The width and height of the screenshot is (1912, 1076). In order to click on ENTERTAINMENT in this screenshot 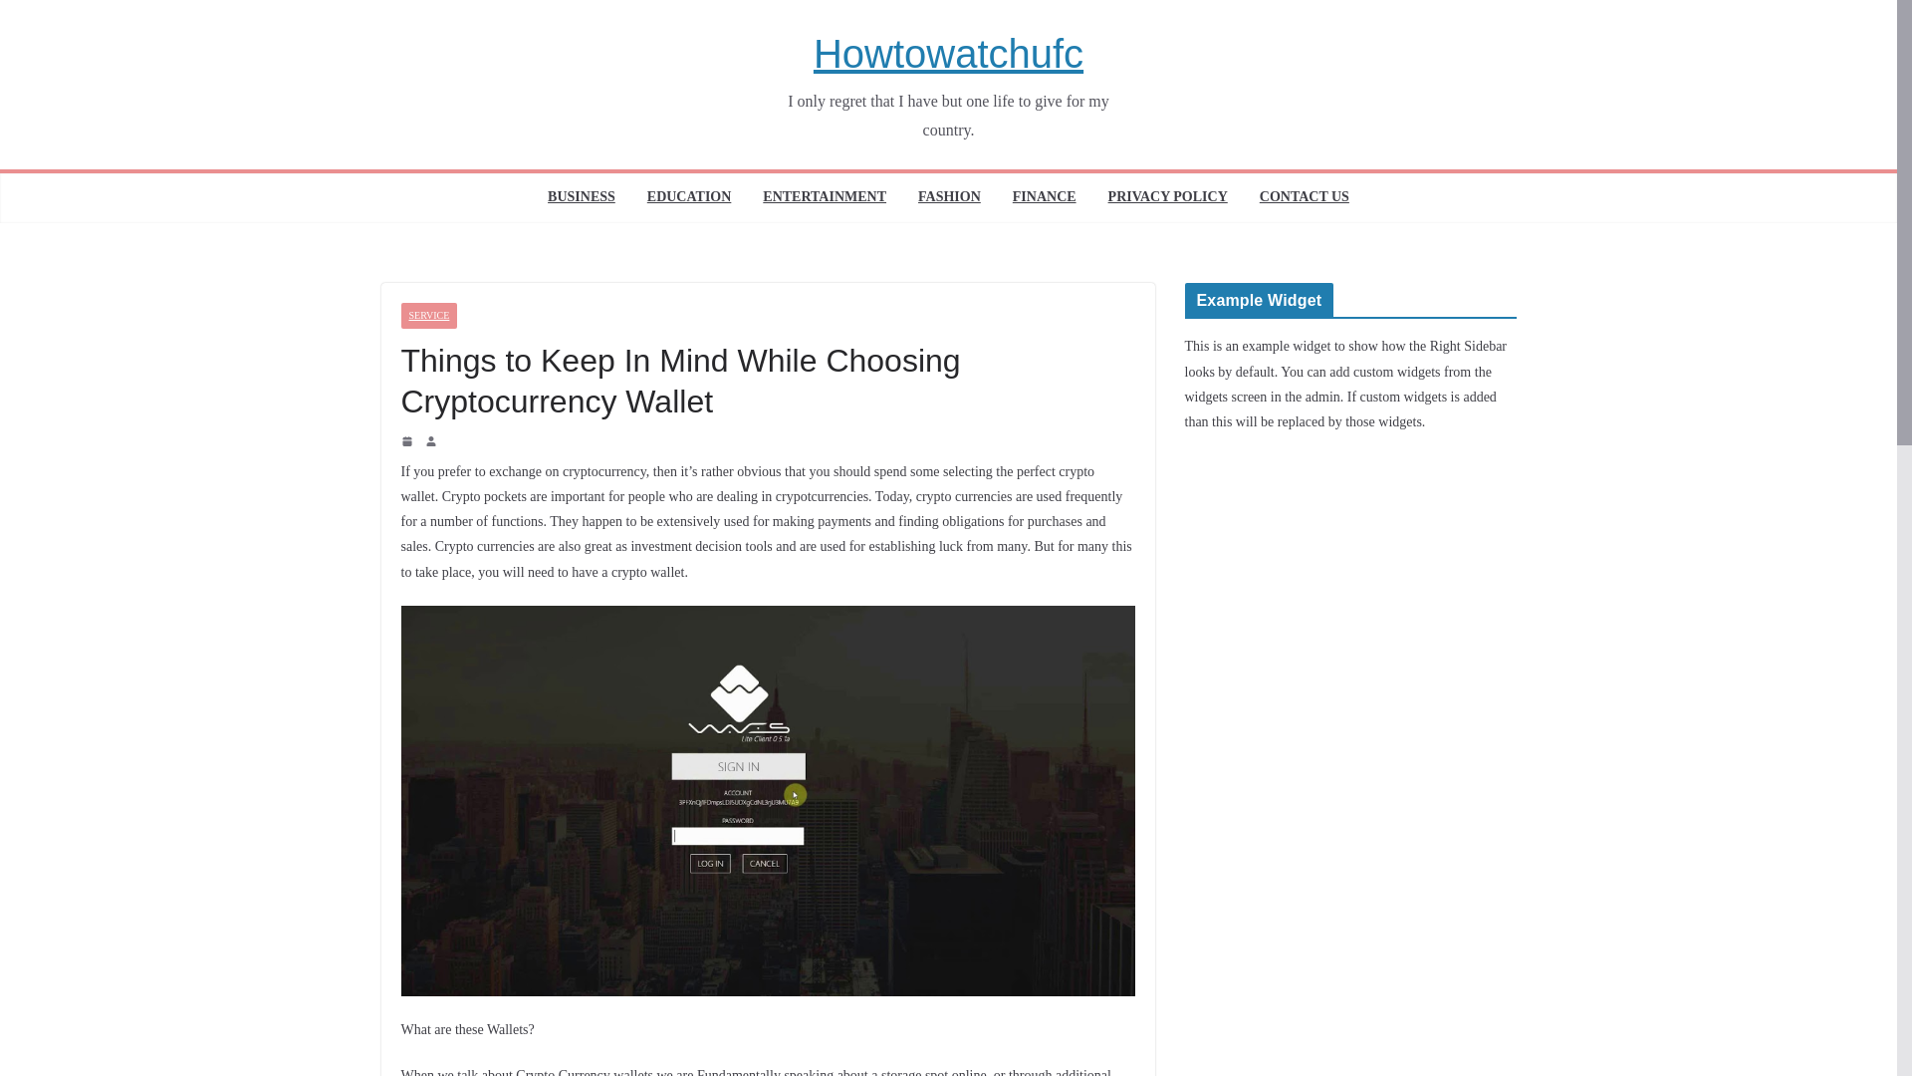, I will do `click(825, 197)`.